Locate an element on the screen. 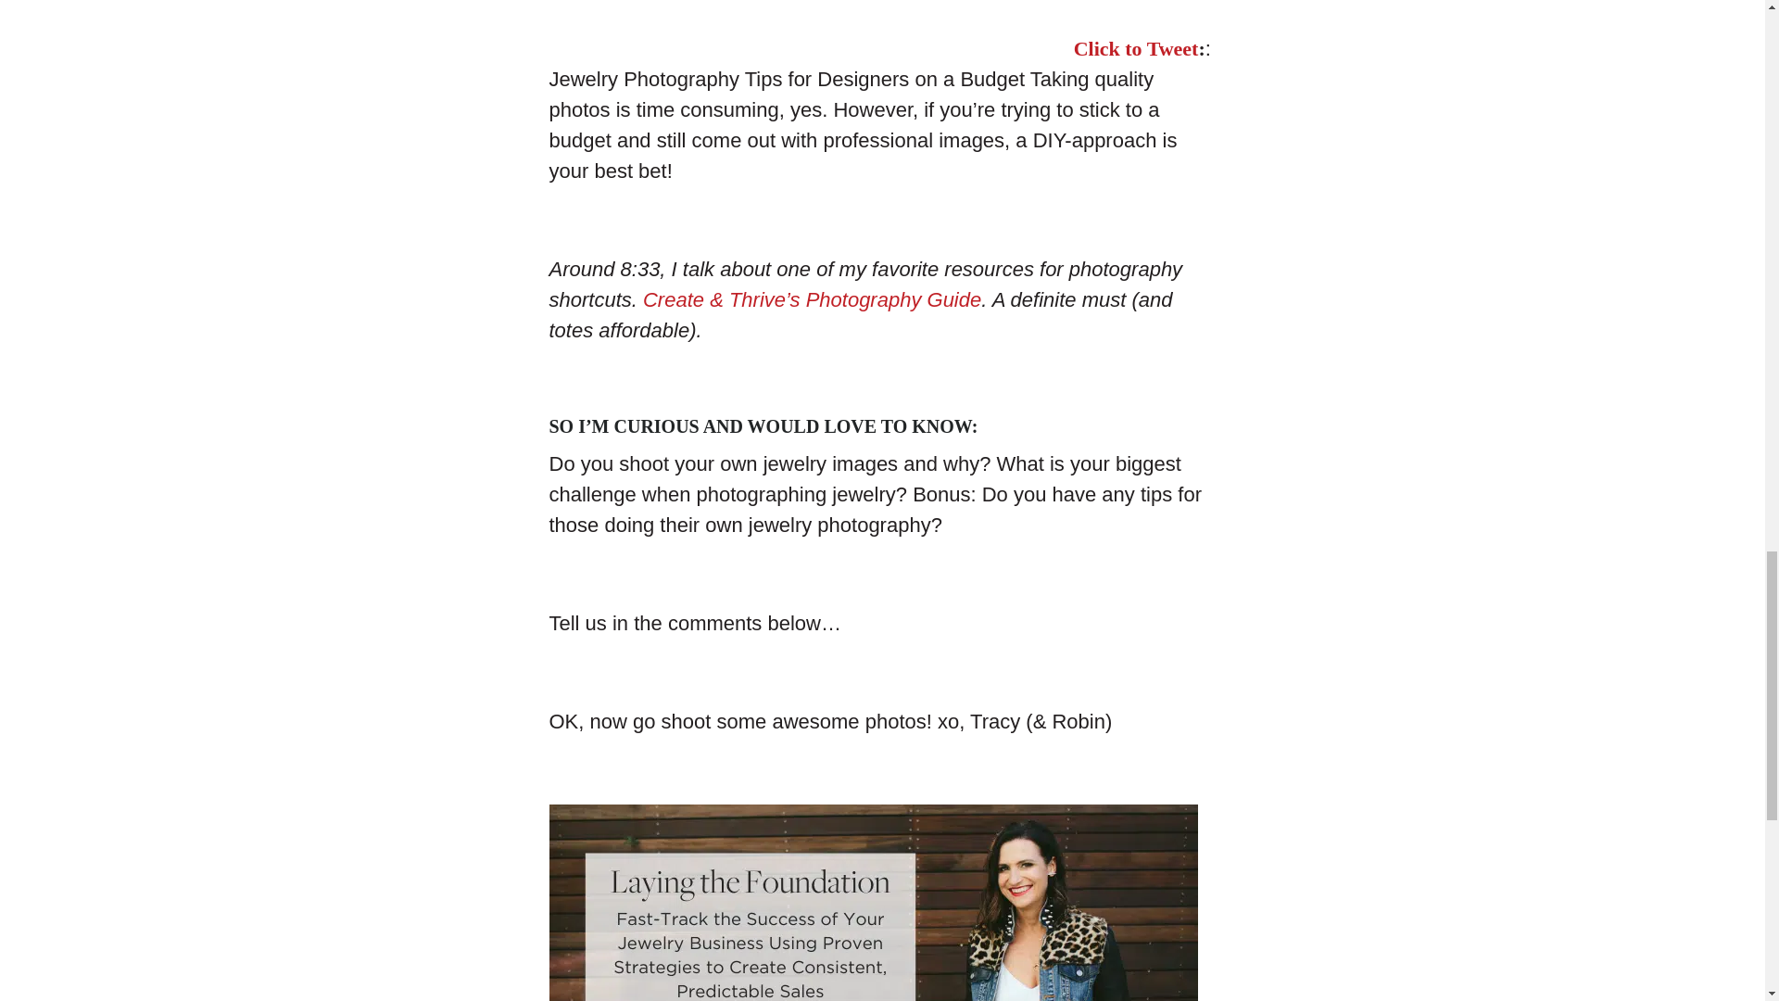 Image resolution: width=1779 pixels, height=1001 pixels. Click to Tweet is located at coordinates (1136, 48).